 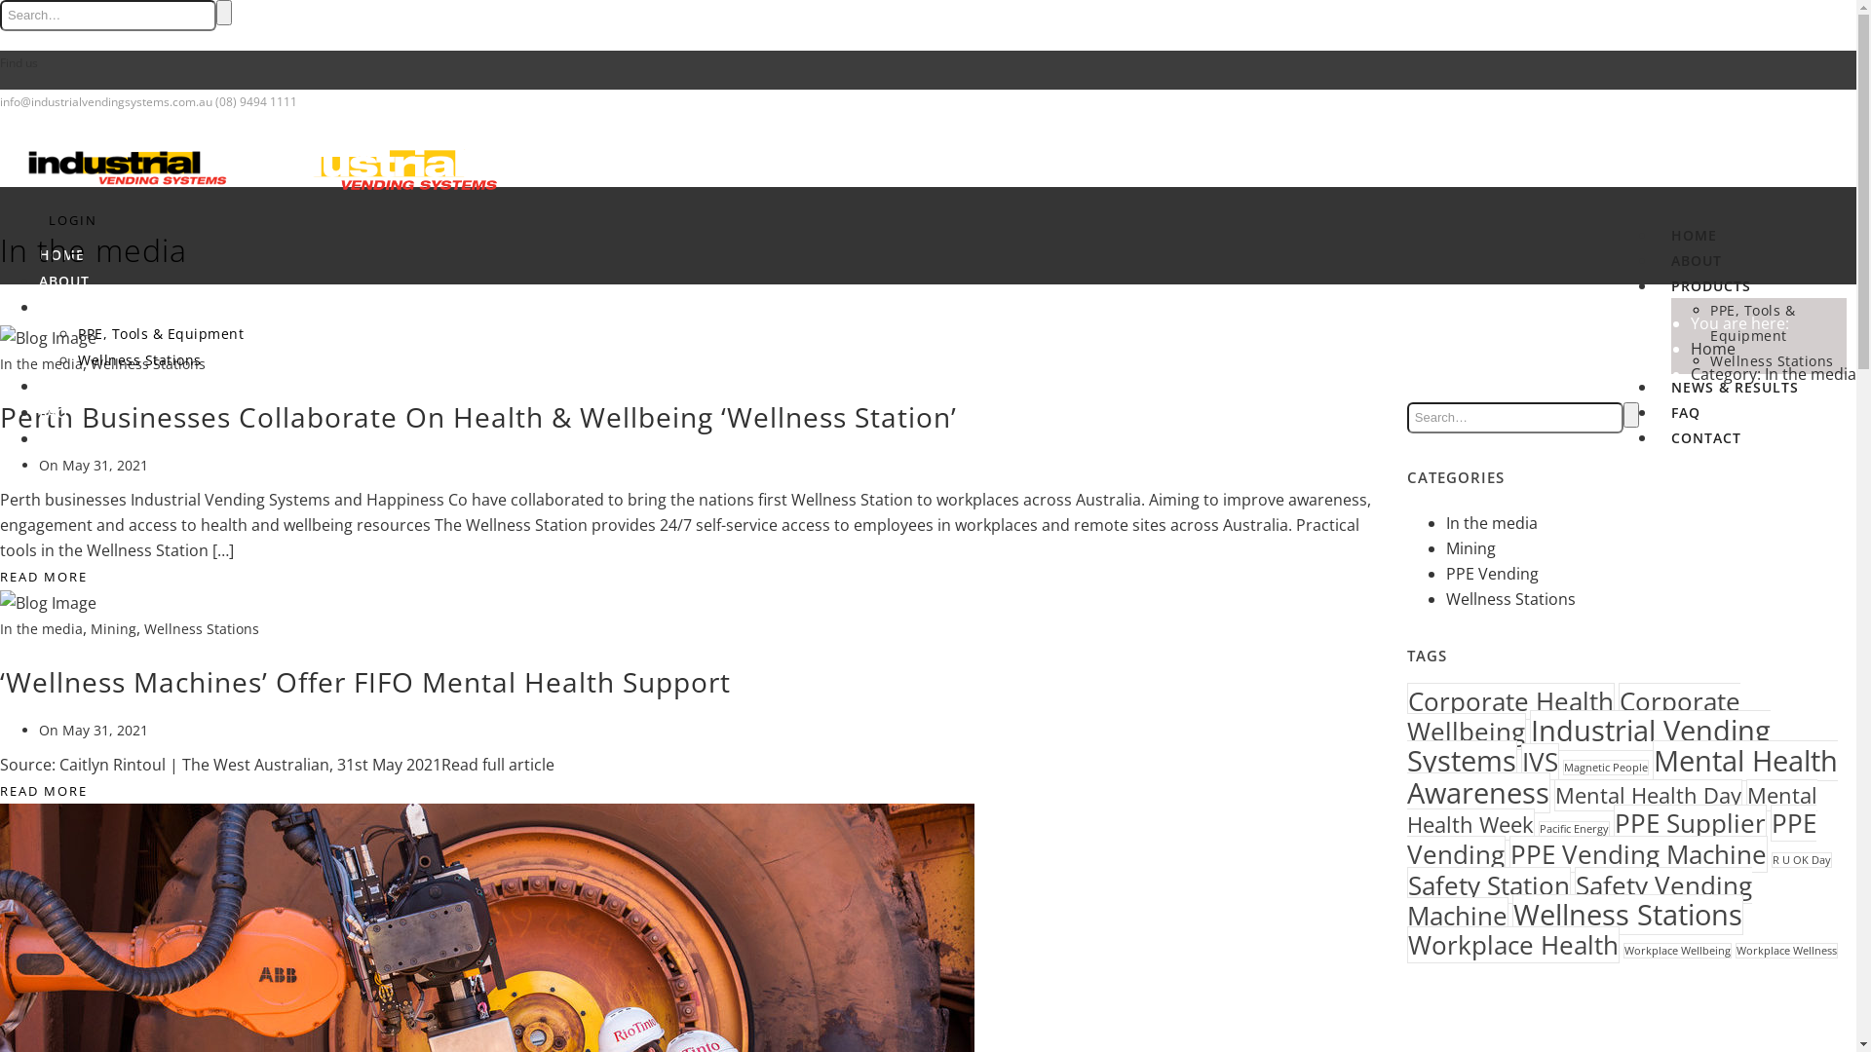 What do you see at coordinates (1735, 388) in the screenshot?
I see `NEWS & RESULTS` at bounding box center [1735, 388].